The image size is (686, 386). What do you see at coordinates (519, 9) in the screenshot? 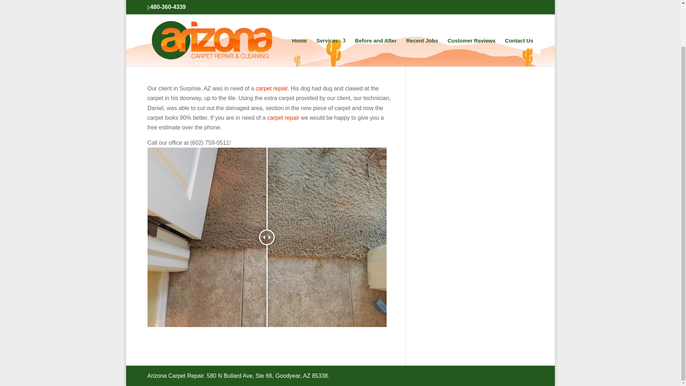
I see `Contact Us` at bounding box center [519, 9].